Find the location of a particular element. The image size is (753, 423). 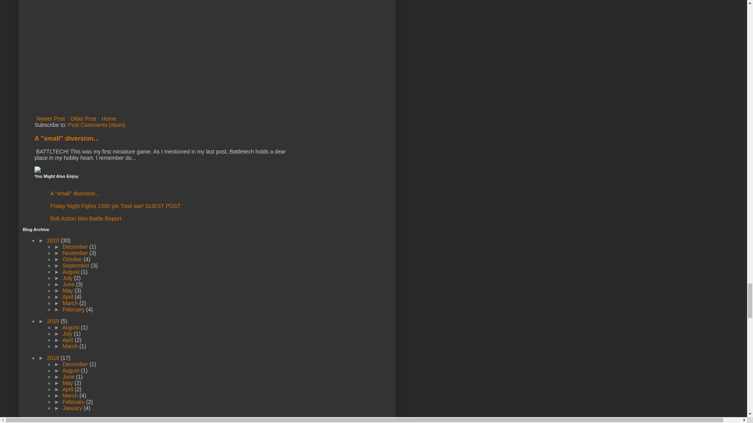

Newer Post is located at coordinates (51, 119).